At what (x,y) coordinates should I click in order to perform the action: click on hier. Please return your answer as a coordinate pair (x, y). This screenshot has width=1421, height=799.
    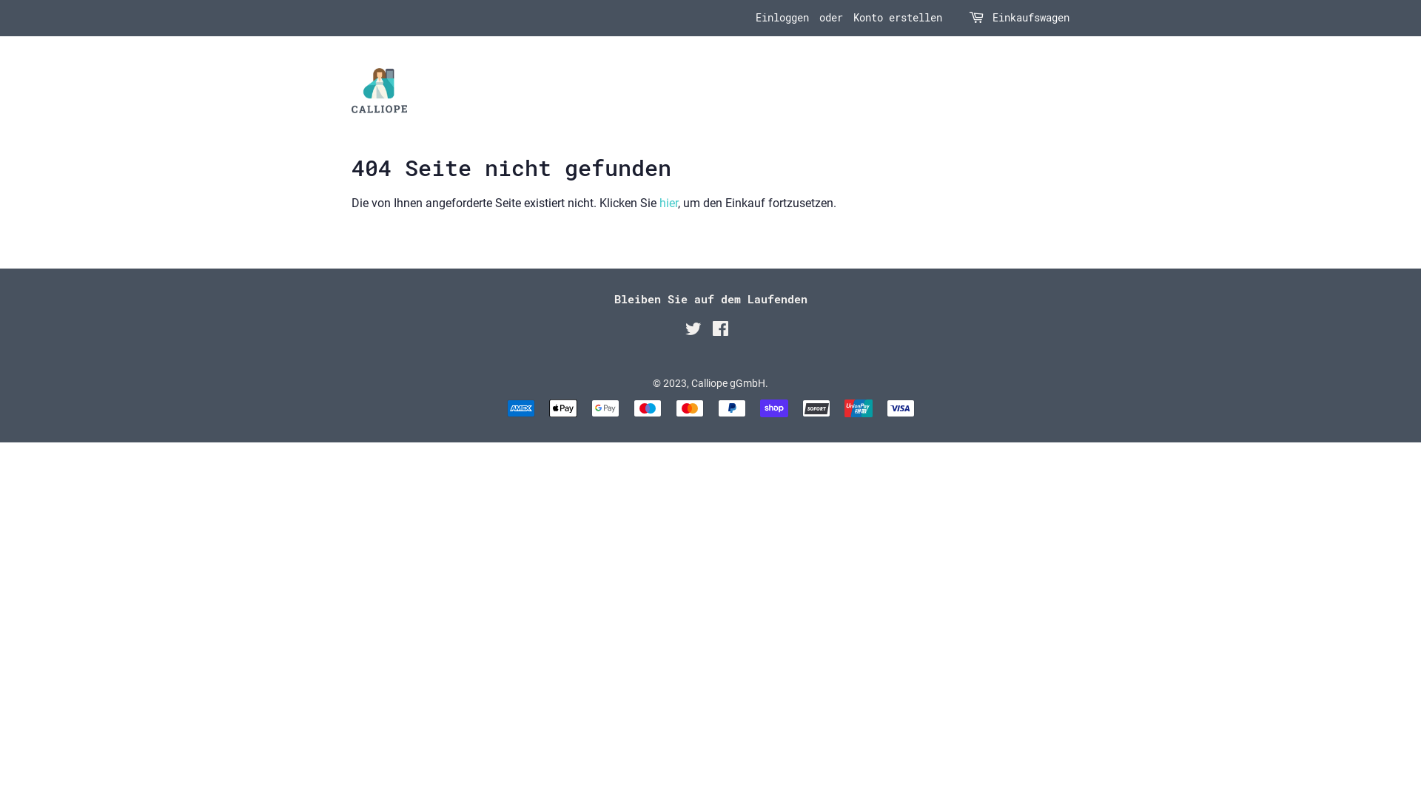
    Looking at the image, I should click on (669, 203).